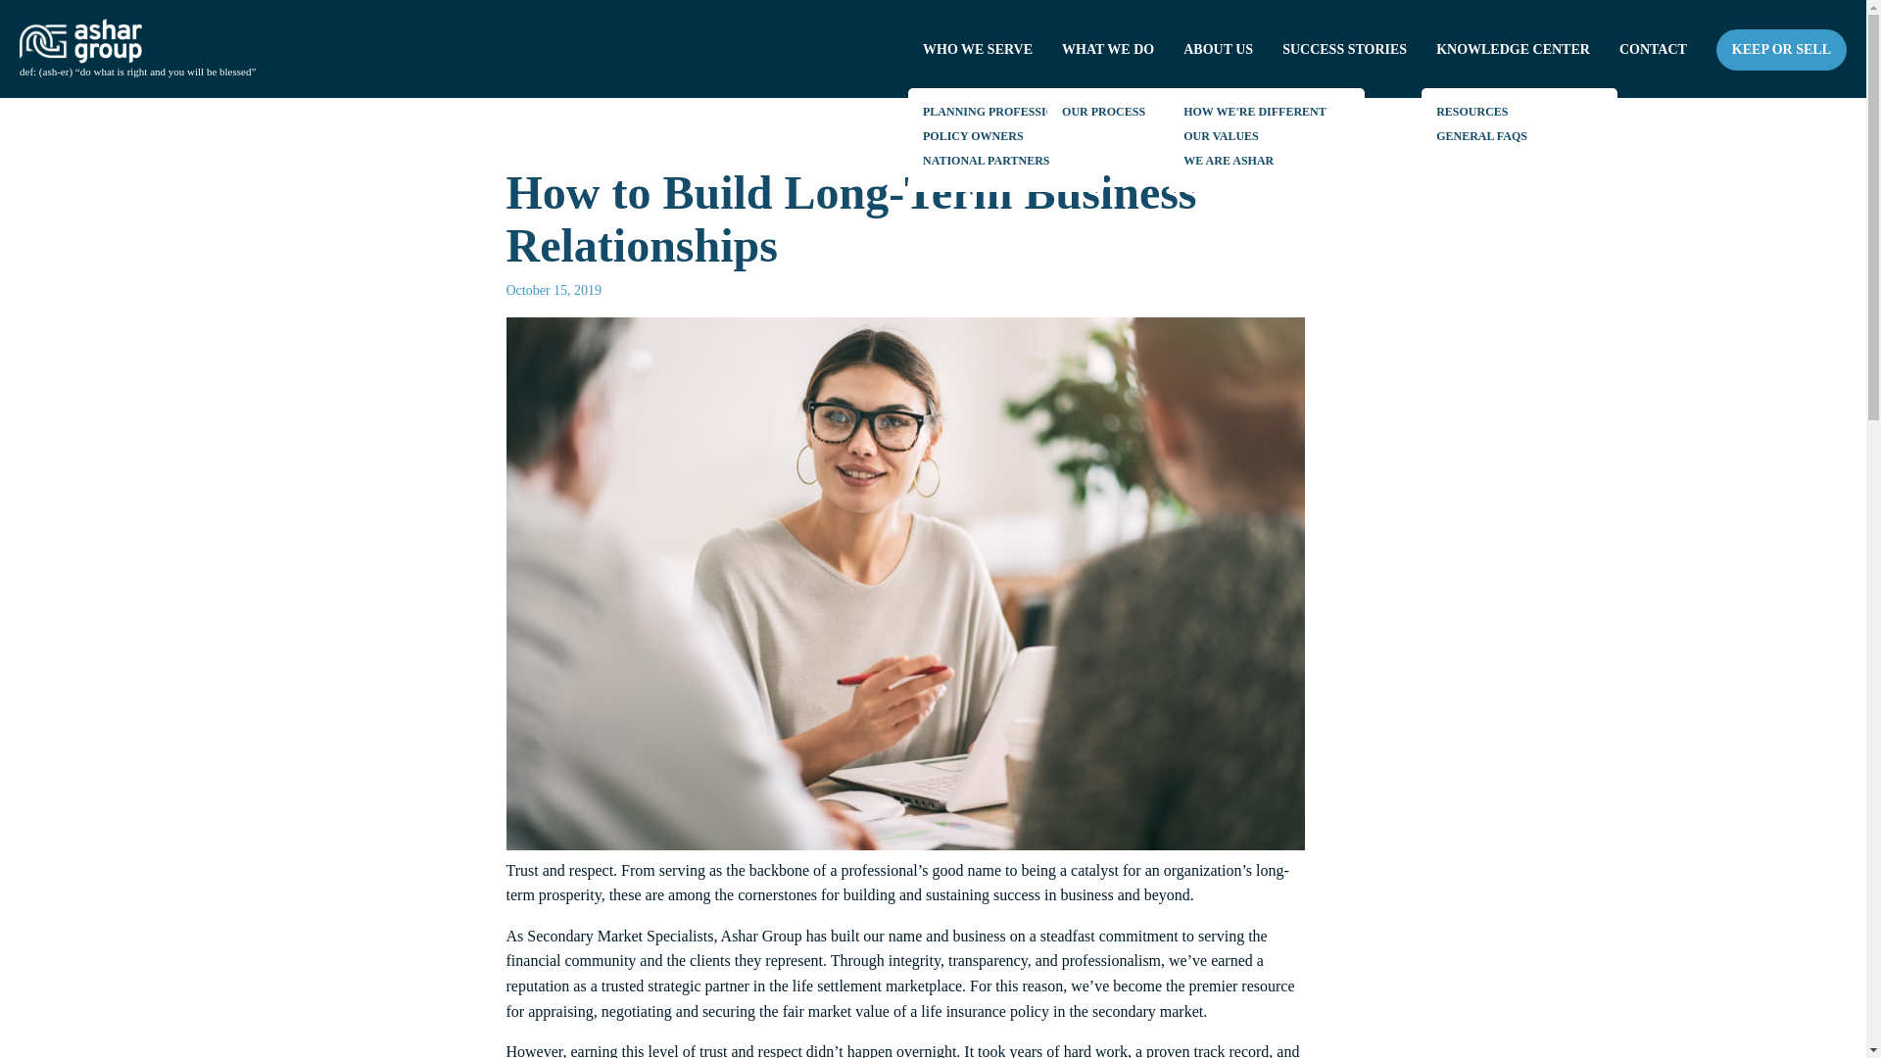 This screenshot has width=1881, height=1058. What do you see at coordinates (1653, 49) in the screenshot?
I see `CONTACT` at bounding box center [1653, 49].